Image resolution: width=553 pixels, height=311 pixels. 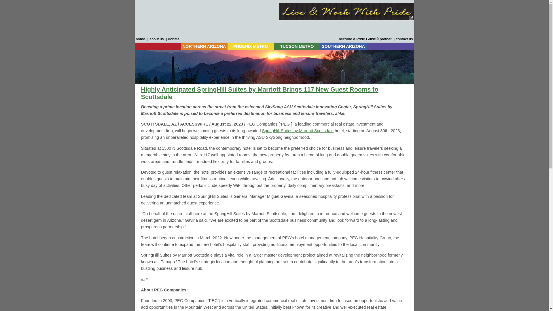 I want to click on NORTHERN ARIZONA, so click(x=204, y=46).